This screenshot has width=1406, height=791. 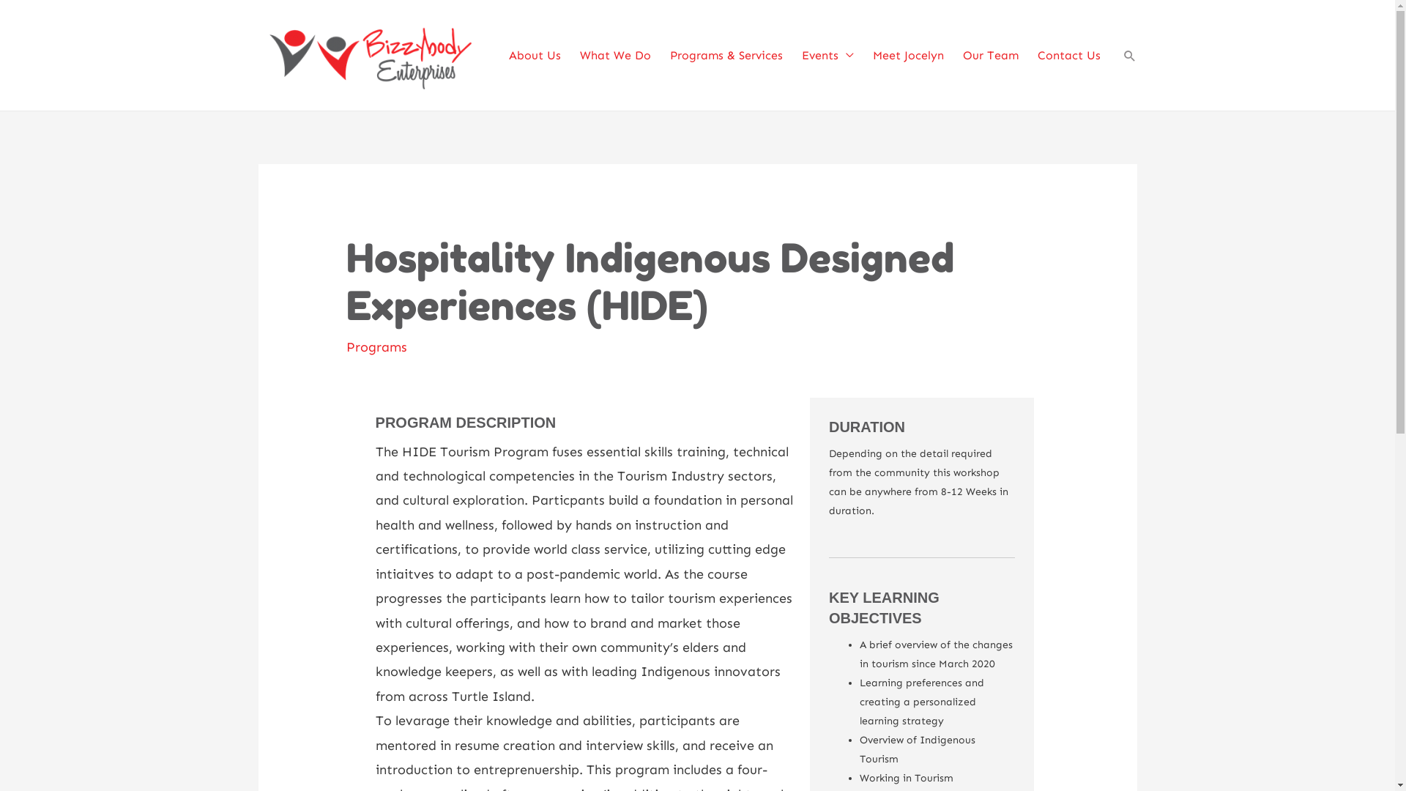 I want to click on Our Team, so click(x=988, y=56).